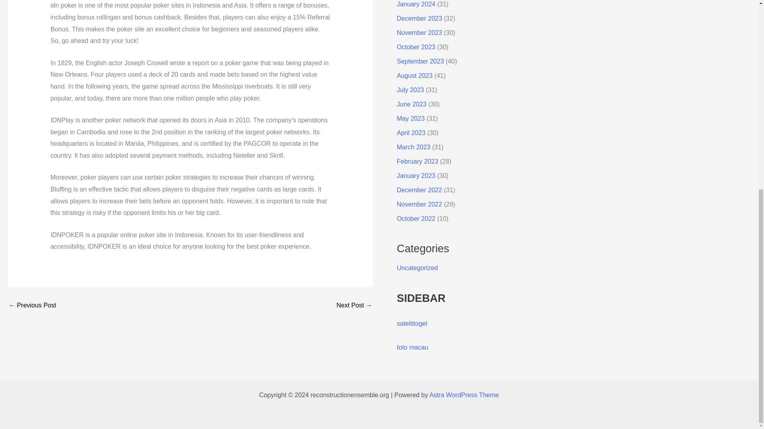  What do you see at coordinates (411, 118) in the screenshot?
I see `May 2023` at bounding box center [411, 118].